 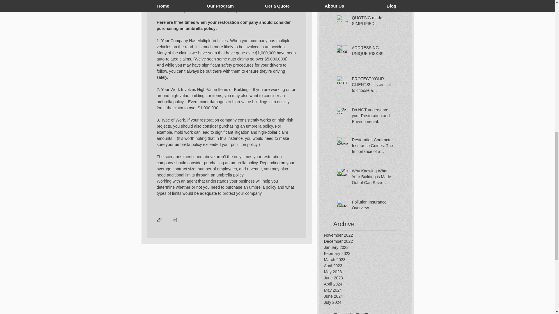 I want to click on May 2023, so click(x=368, y=272).